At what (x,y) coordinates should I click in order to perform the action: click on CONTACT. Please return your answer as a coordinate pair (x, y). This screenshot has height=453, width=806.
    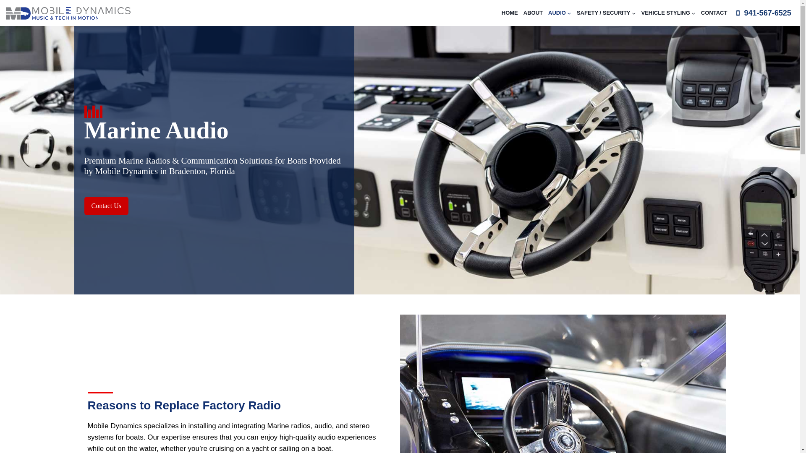
    Looking at the image, I should click on (714, 13).